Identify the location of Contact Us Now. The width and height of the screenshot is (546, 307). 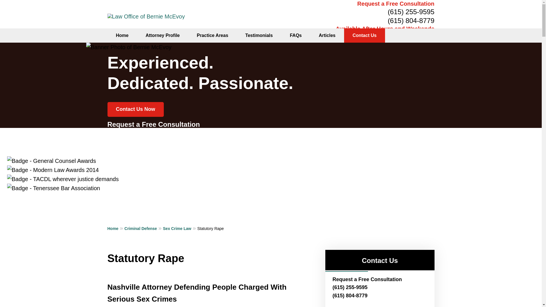
(136, 109).